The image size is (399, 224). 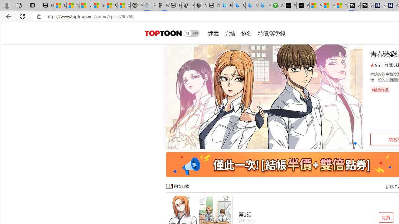 I want to click on Go to slide 1, so click(x=350, y=143).